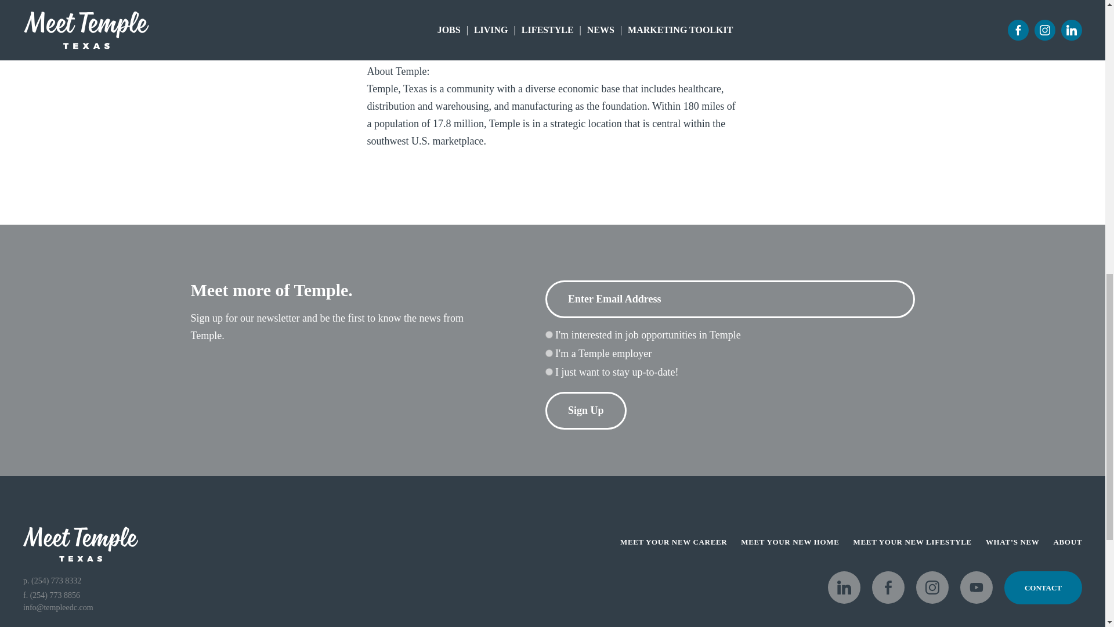 The image size is (1114, 627). What do you see at coordinates (586, 410) in the screenshot?
I see `Sign Up` at bounding box center [586, 410].